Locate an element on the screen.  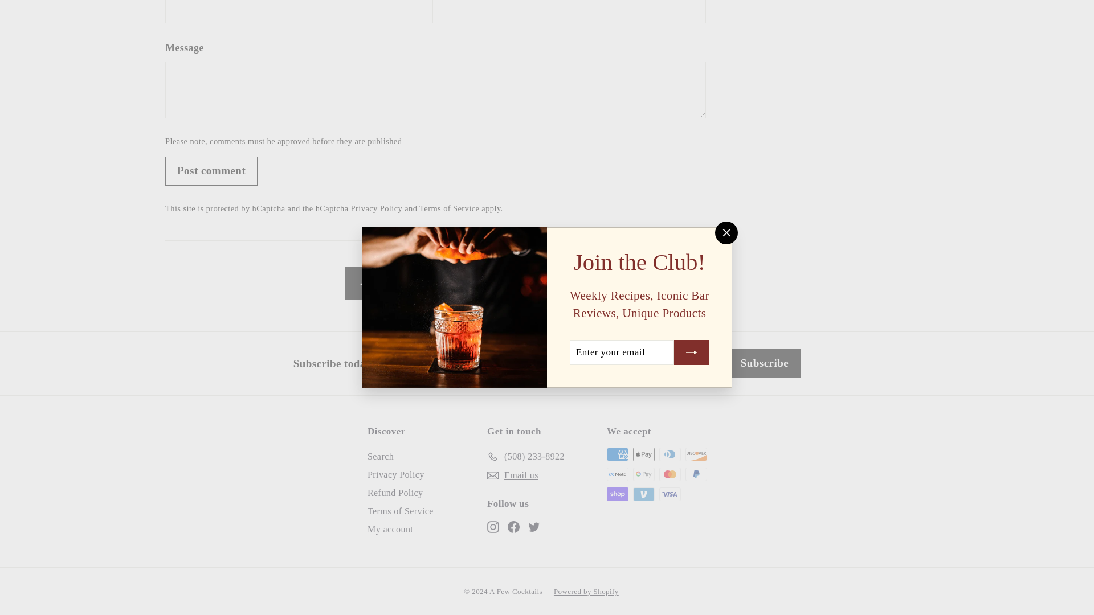
Shop Pay is located at coordinates (618, 494).